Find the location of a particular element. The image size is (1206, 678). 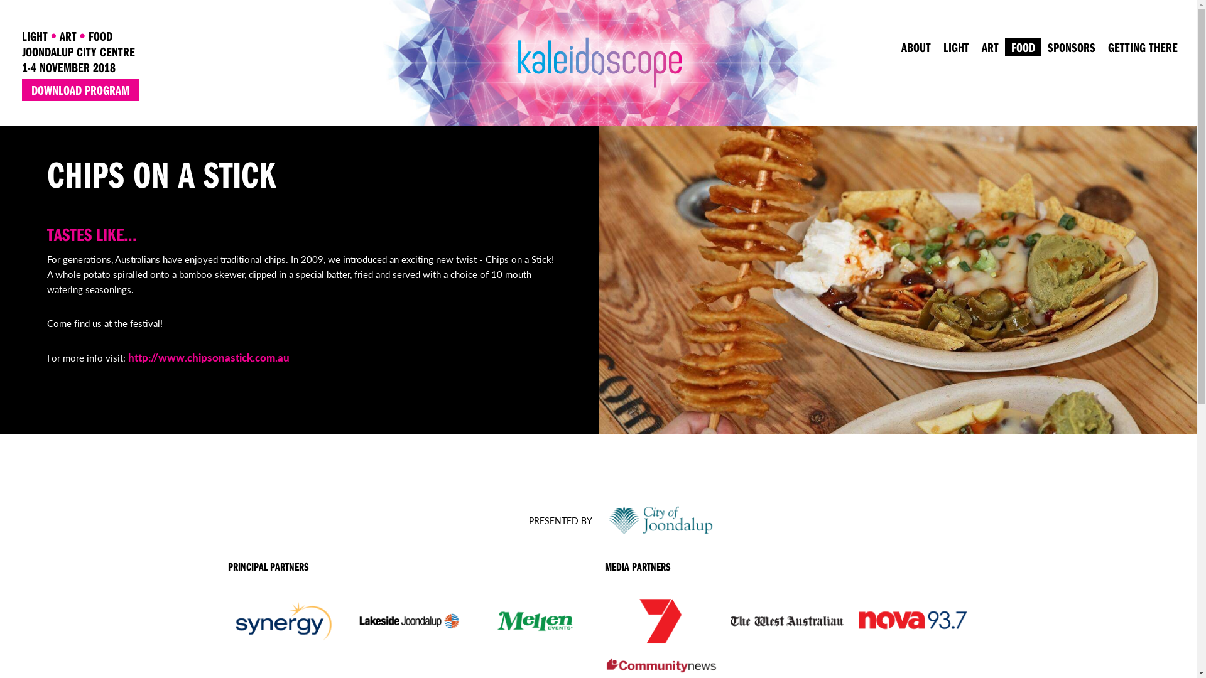

Return to the Kaleidoscope Festival home page is located at coordinates (598, 118).